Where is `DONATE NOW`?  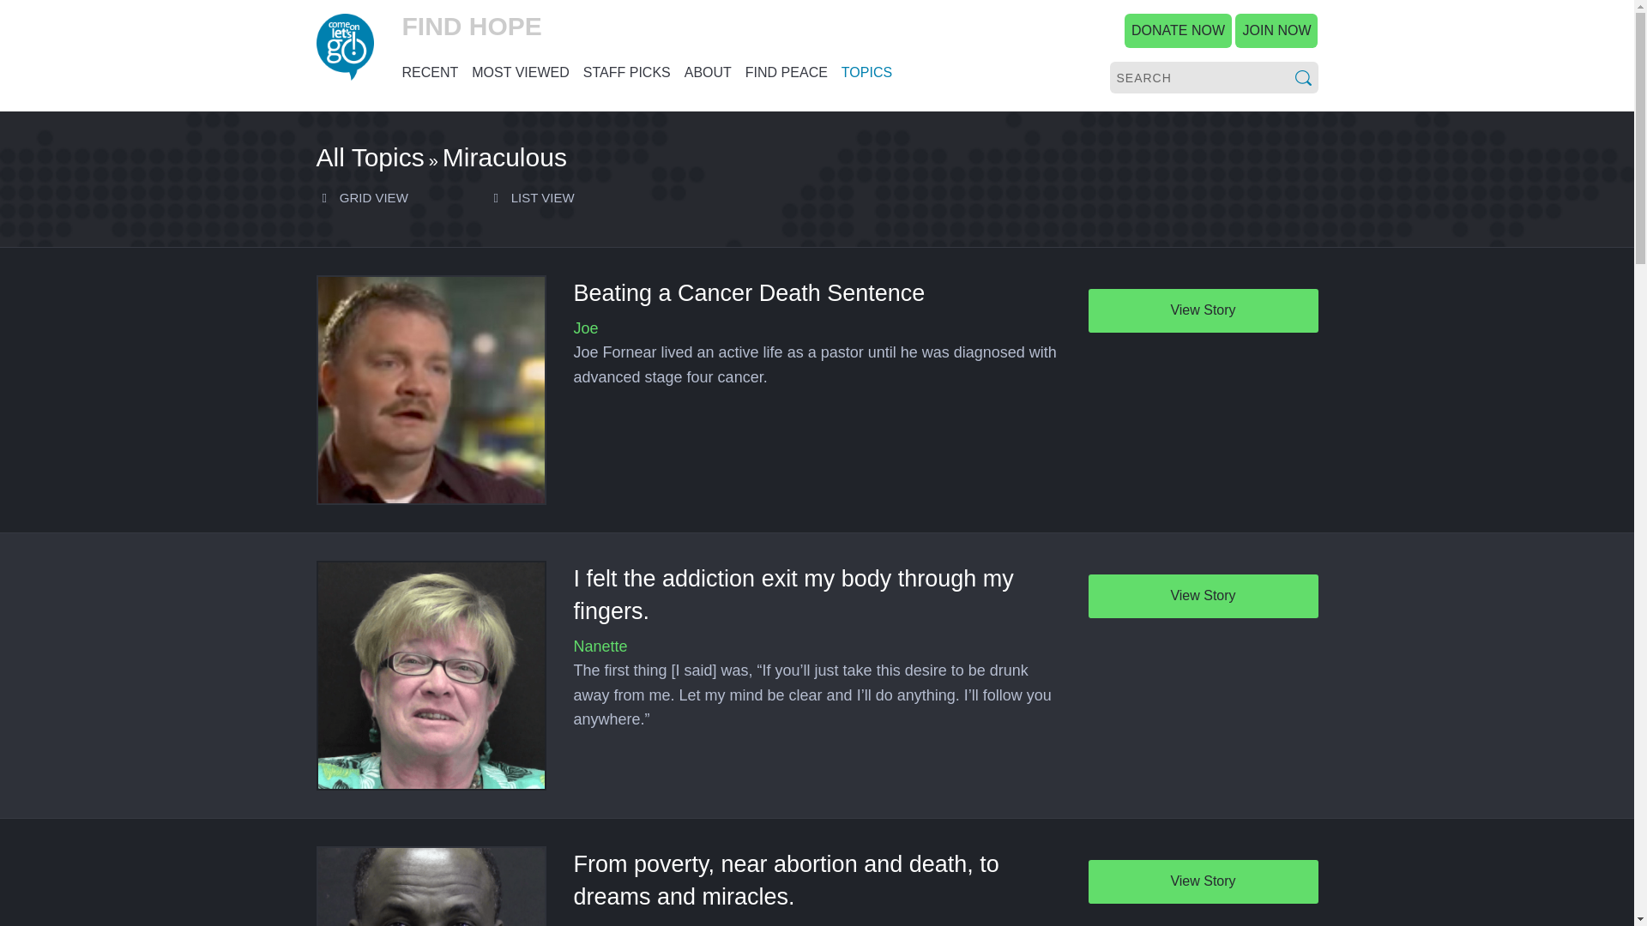 DONATE NOW is located at coordinates (1179, 31).